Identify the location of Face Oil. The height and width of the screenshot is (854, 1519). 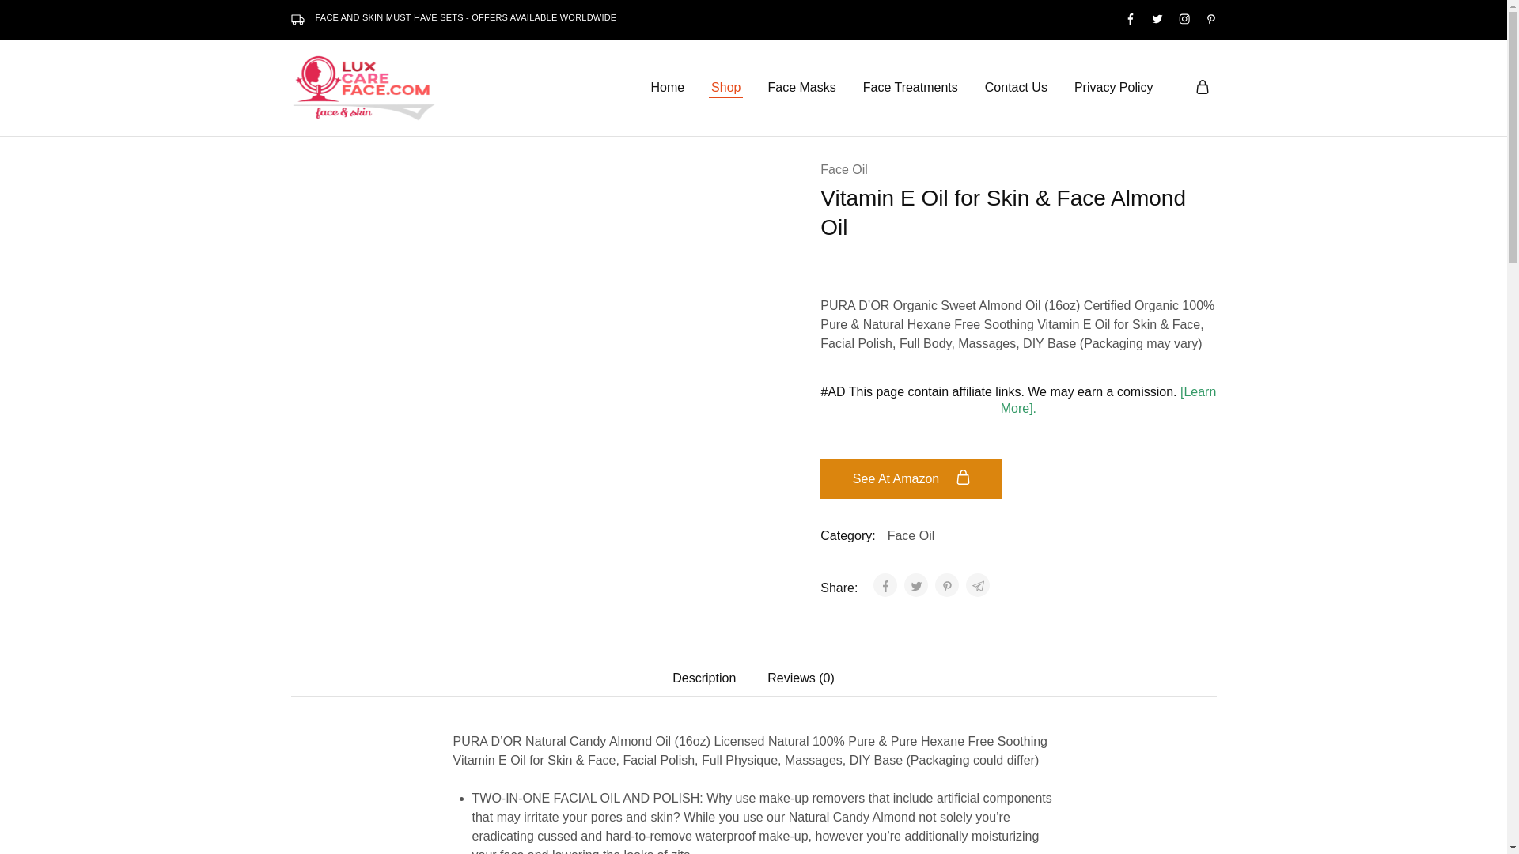
(843, 169).